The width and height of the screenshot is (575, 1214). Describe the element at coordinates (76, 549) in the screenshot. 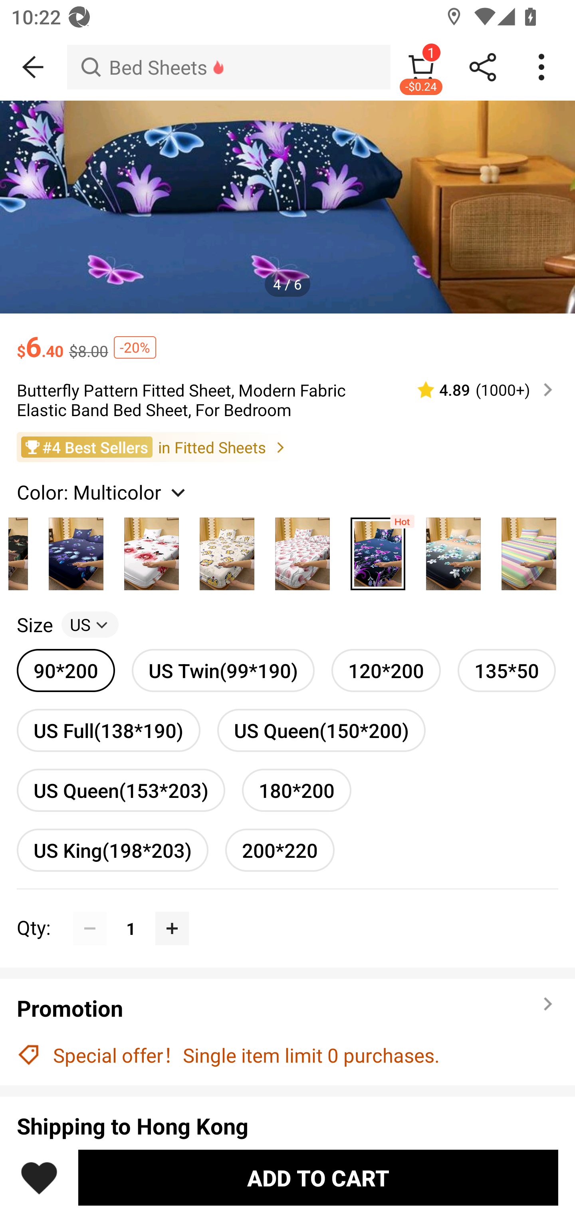

I see `Multicolor` at that location.